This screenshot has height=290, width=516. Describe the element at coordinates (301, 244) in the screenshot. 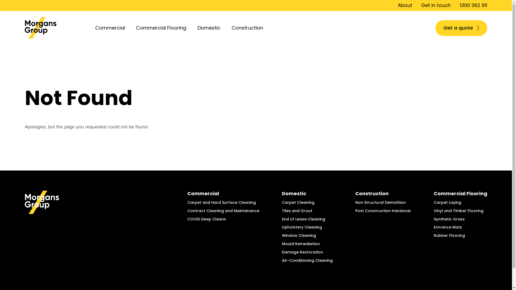

I see `Mould Remediation` at that location.